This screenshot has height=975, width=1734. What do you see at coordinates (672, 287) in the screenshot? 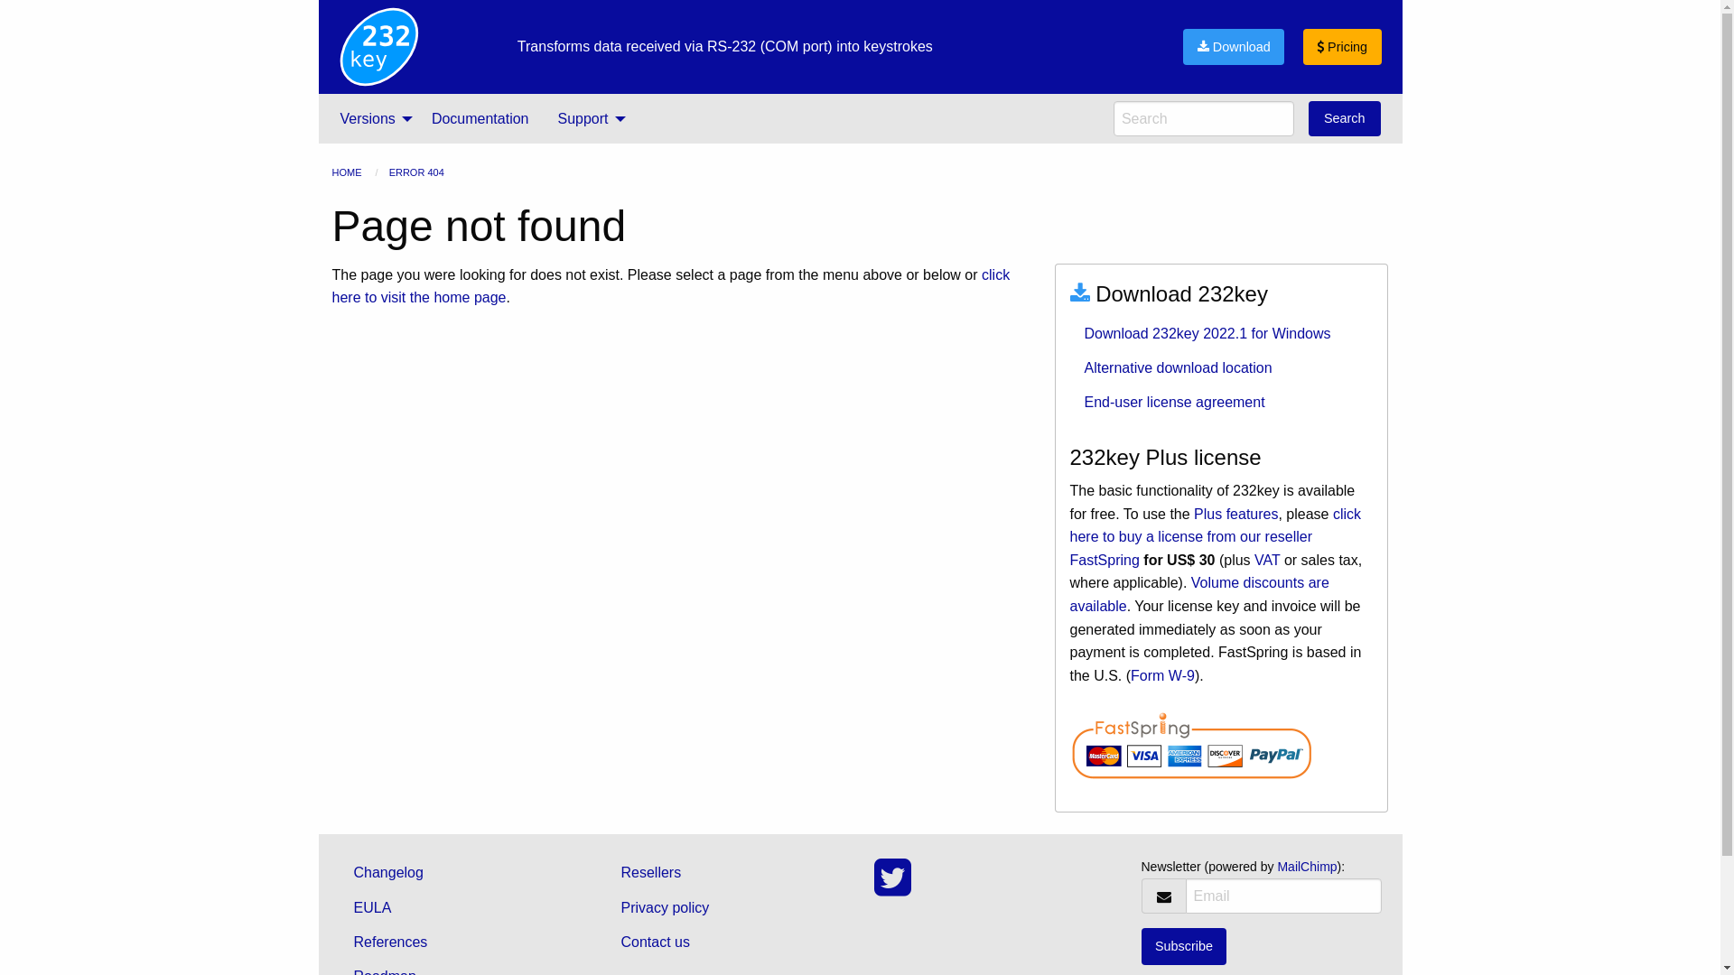
I see `click here to visit the home page` at bounding box center [672, 287].